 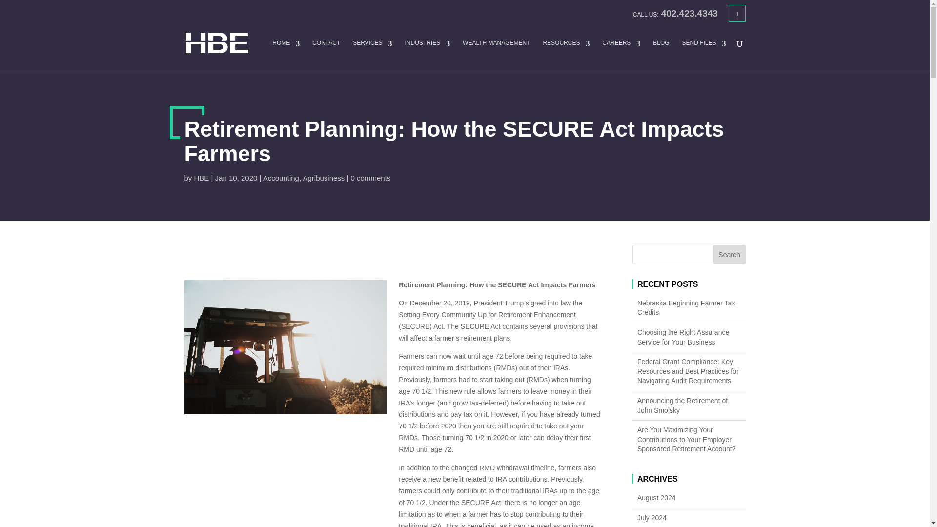 What do you see at coordinates (326, 55) in the screenshot?
I see `CONTACT` at bounding box center [326, 55].